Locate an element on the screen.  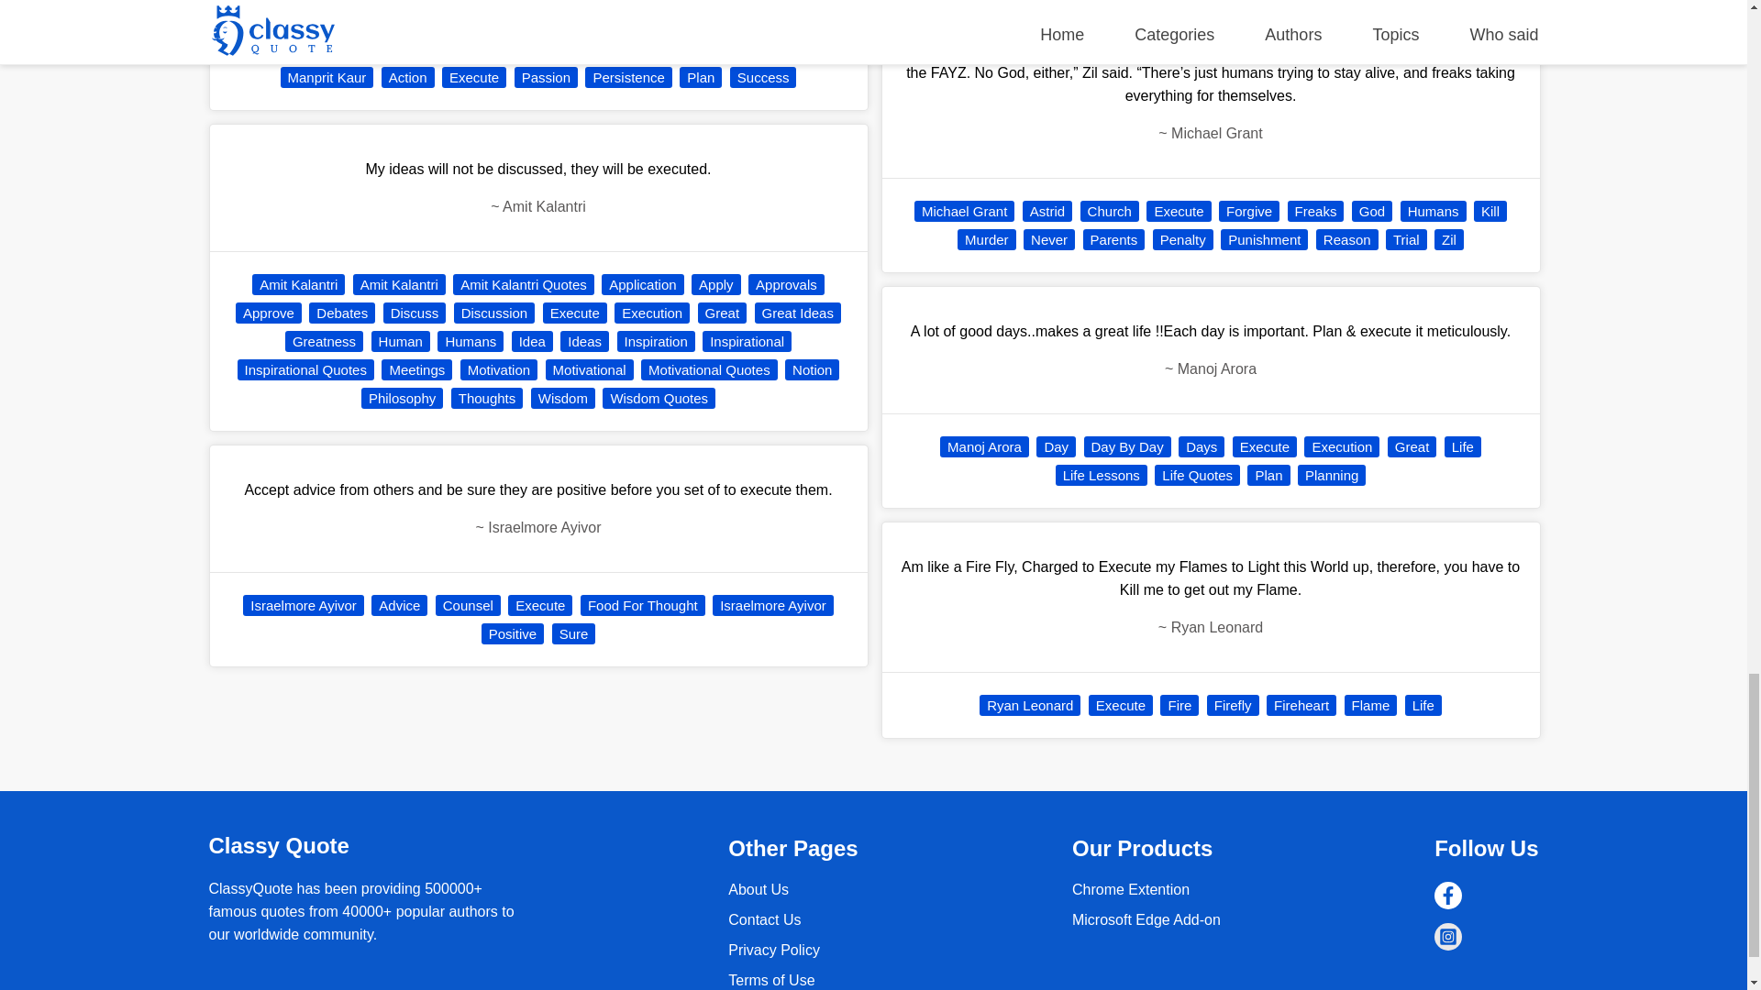
Facebook is located at coordinates (1447, 896).